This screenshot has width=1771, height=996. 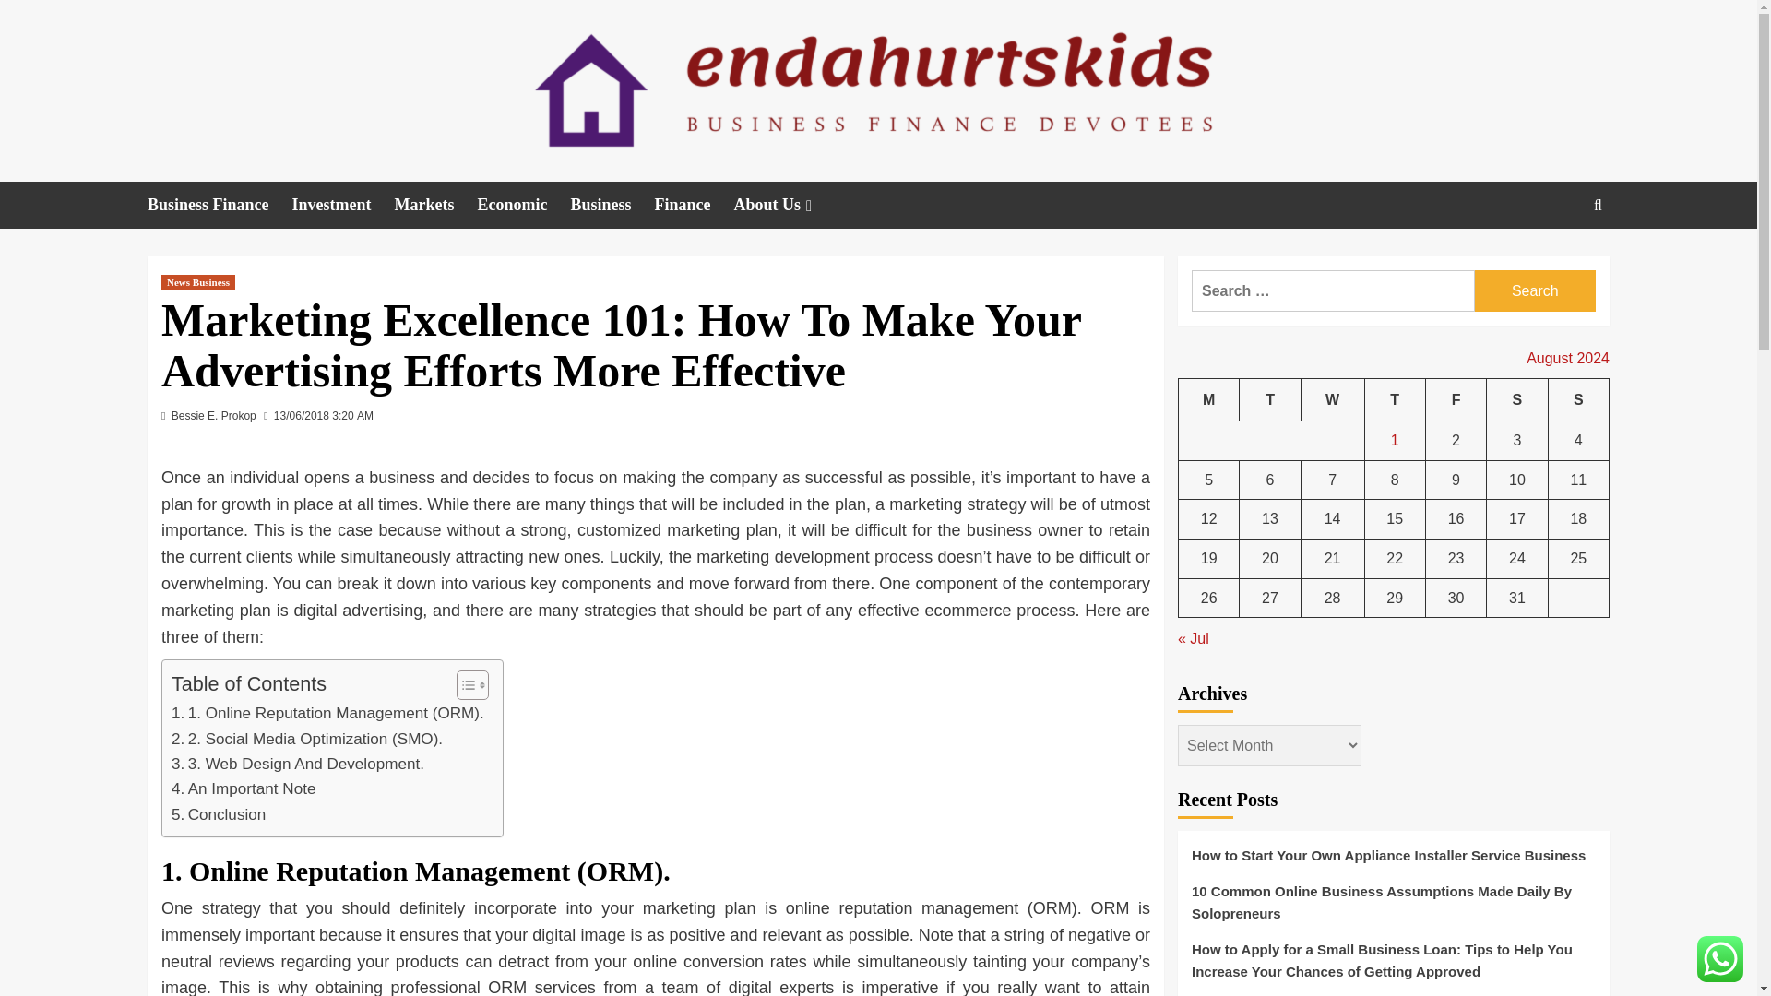 What do you see at coordinates (1555, 262) in the screenshot?
I see `Search` at bounding box center [1555, 262].